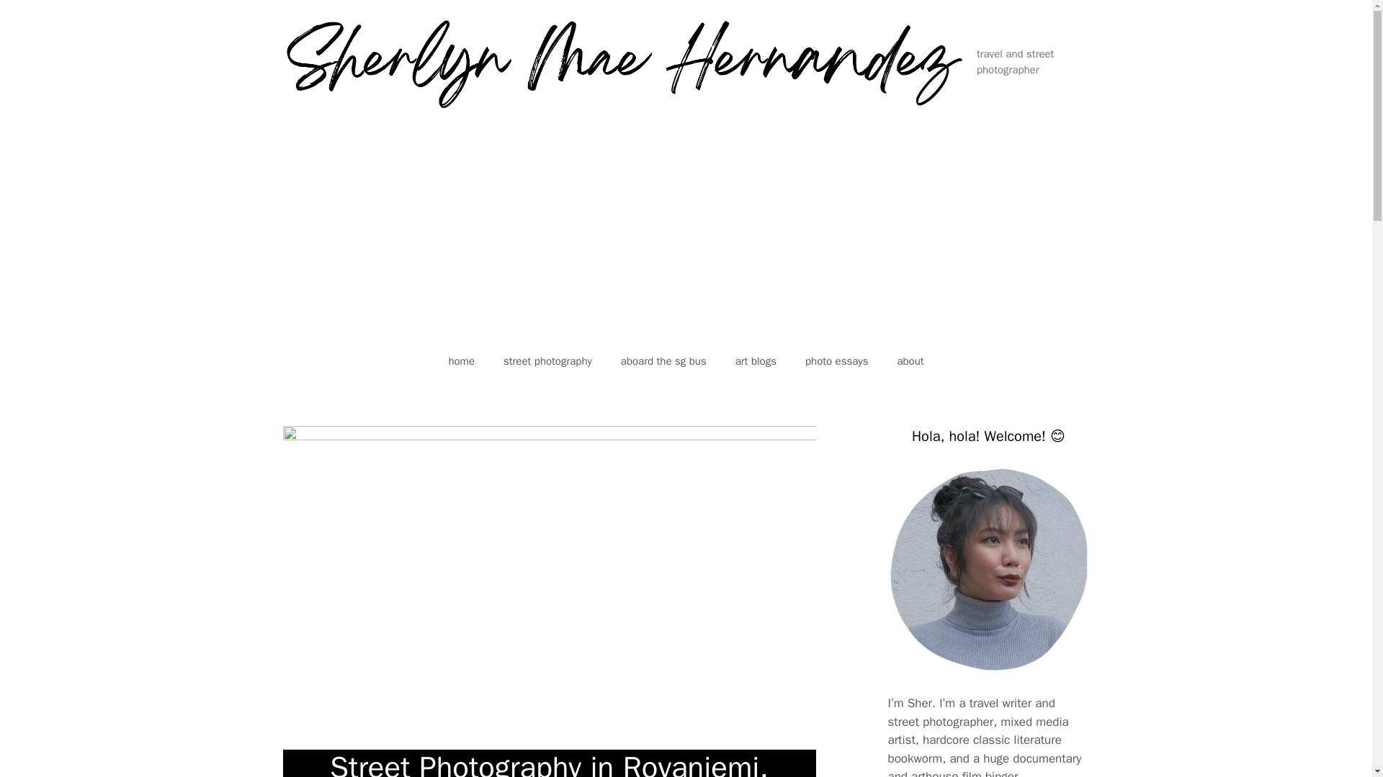 This screenshot has height=777, width=1383. What do you see at coordinates (461, 361) in the screenshot?
I see `home` at bounding box center [461, 361].